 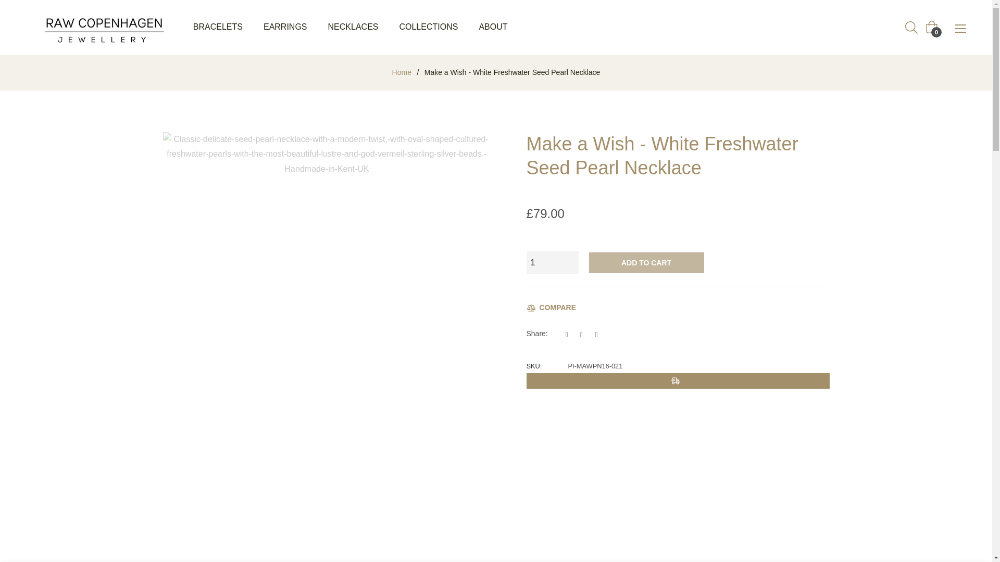 I want to click on Tweet on Twitter, so click(x=584, y=334).